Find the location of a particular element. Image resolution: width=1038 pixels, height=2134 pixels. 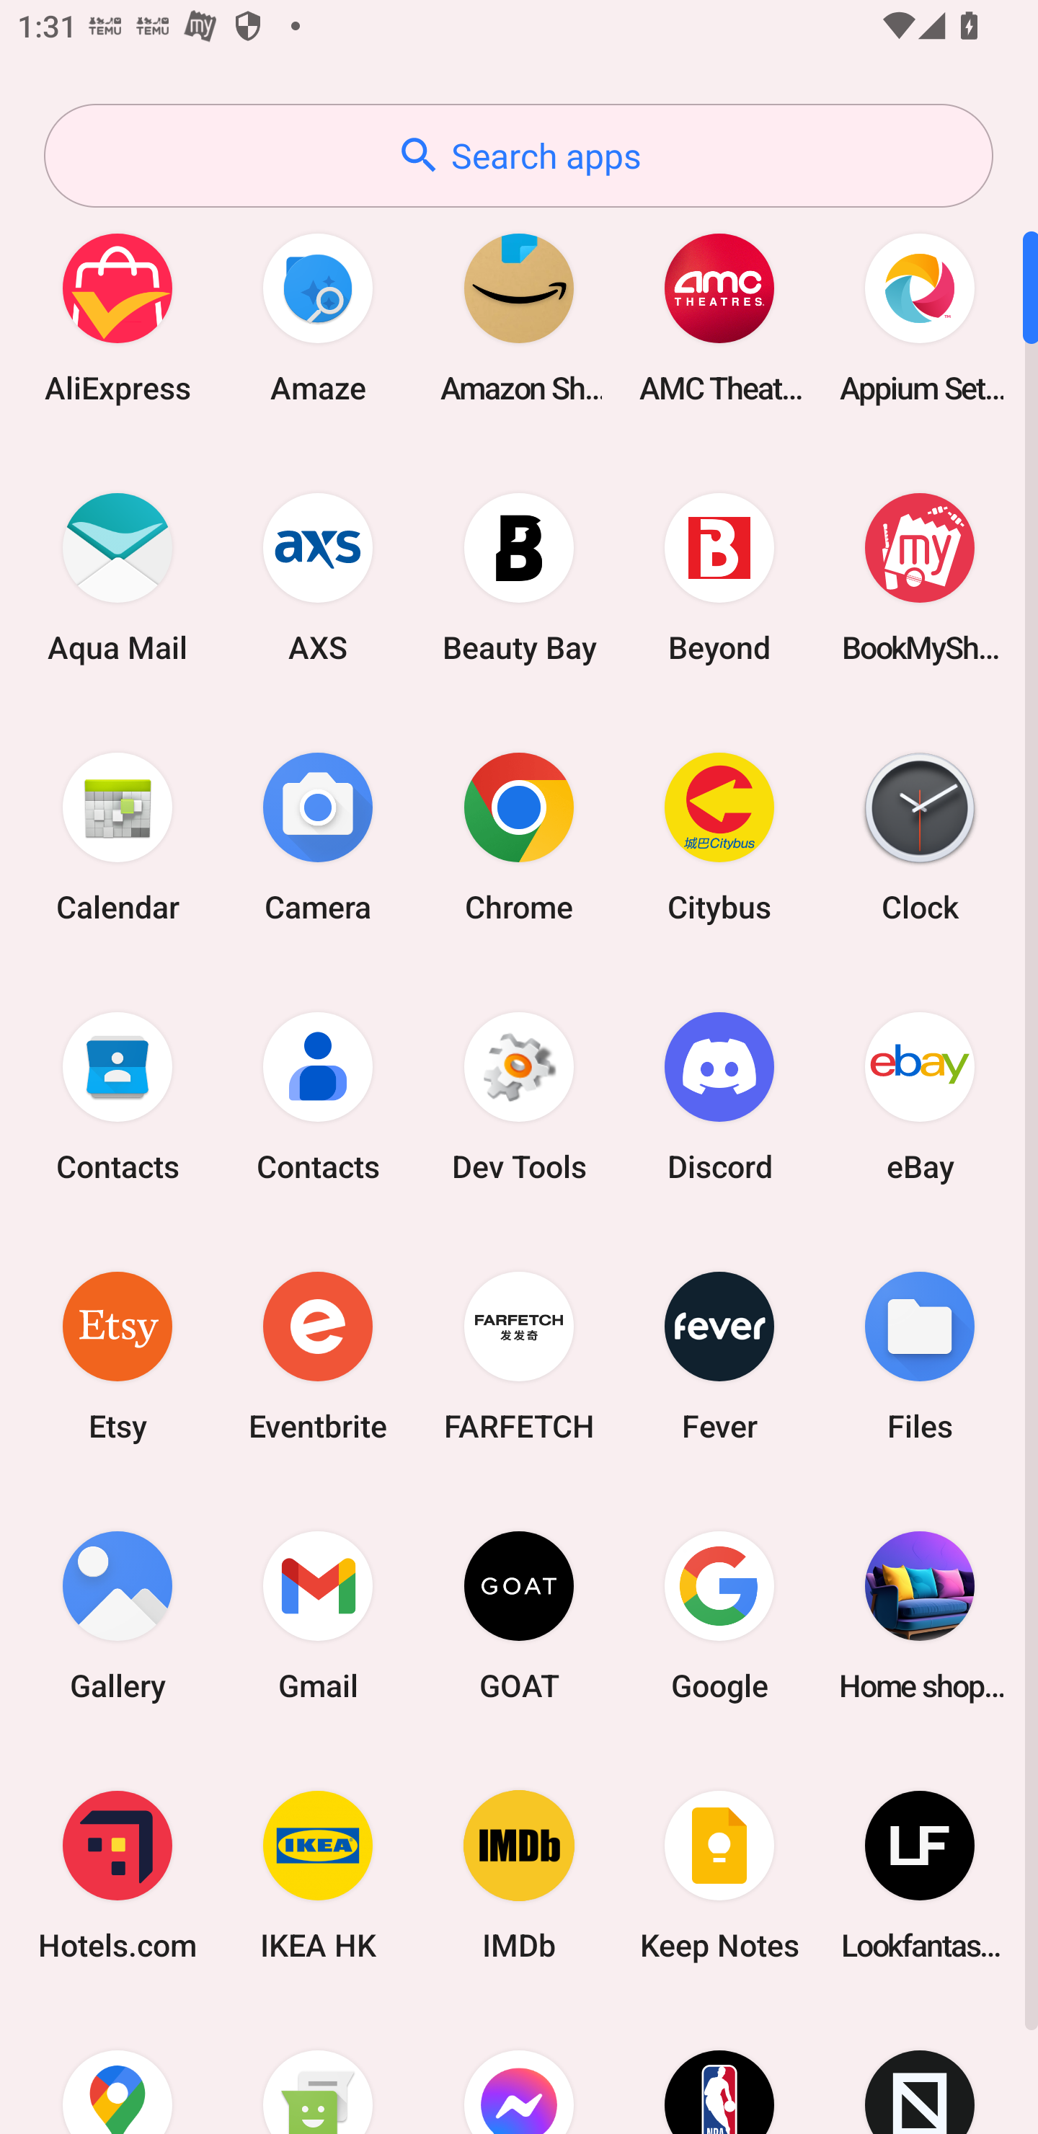

Contacts is located at coordinates (318, 1096).